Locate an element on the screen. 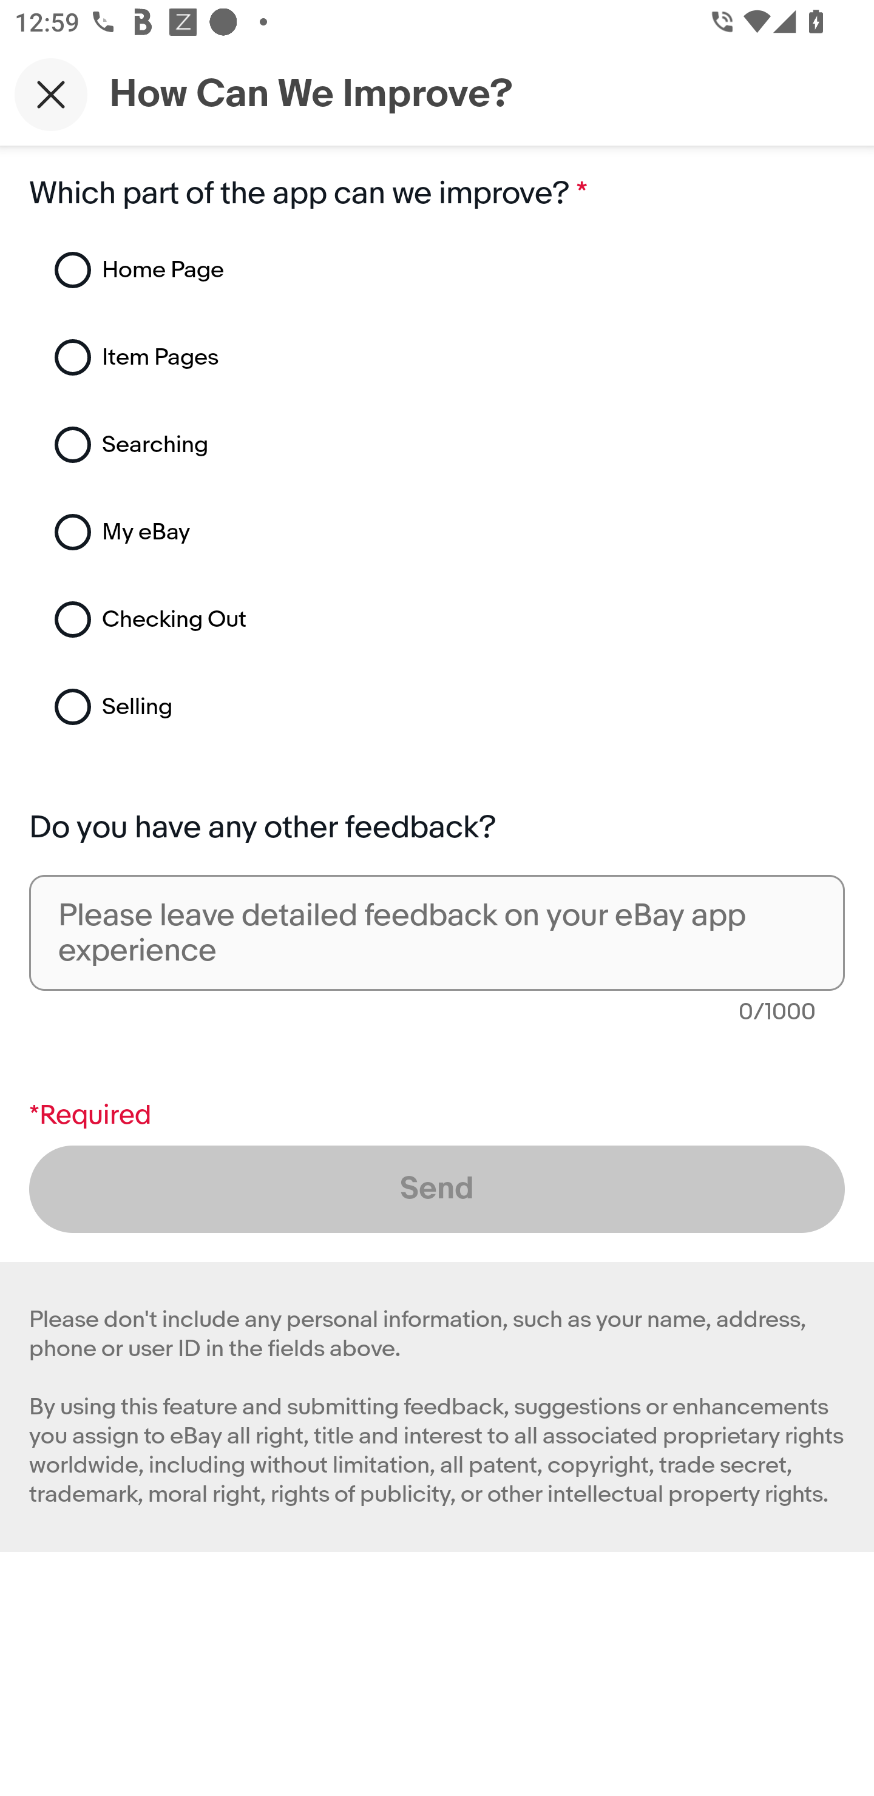  Send is located at coordinates (437, 1189).